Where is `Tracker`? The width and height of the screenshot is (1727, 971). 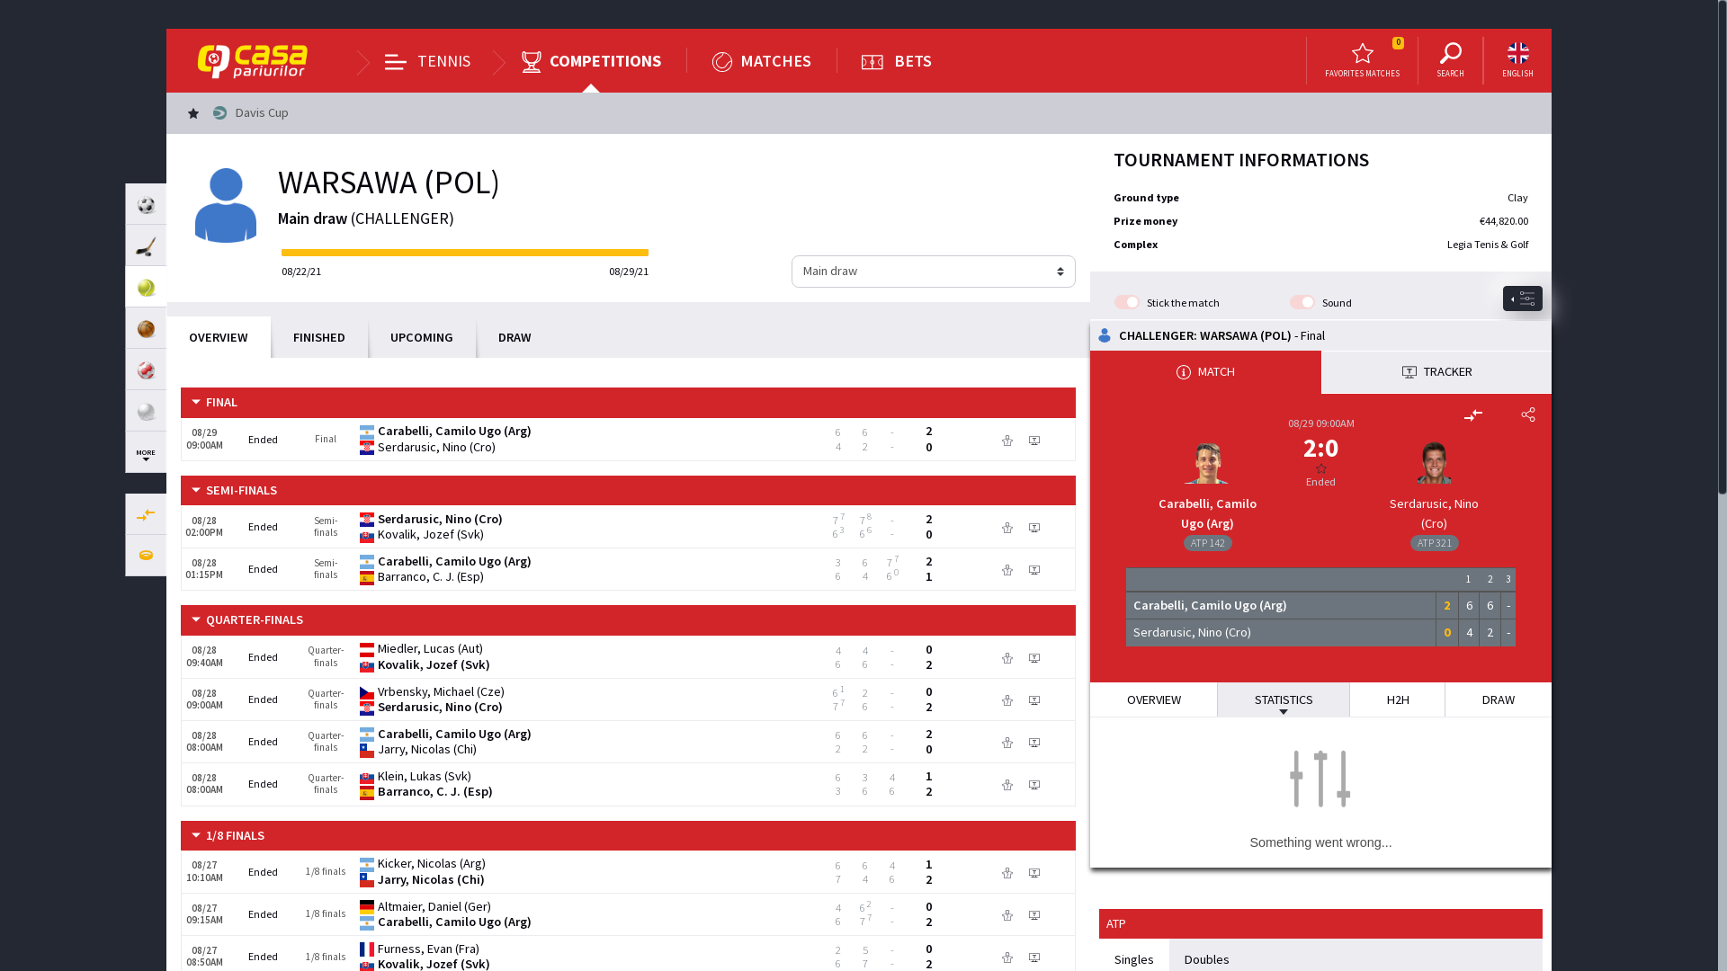
Tracker is located at coordinates (1034, 872).